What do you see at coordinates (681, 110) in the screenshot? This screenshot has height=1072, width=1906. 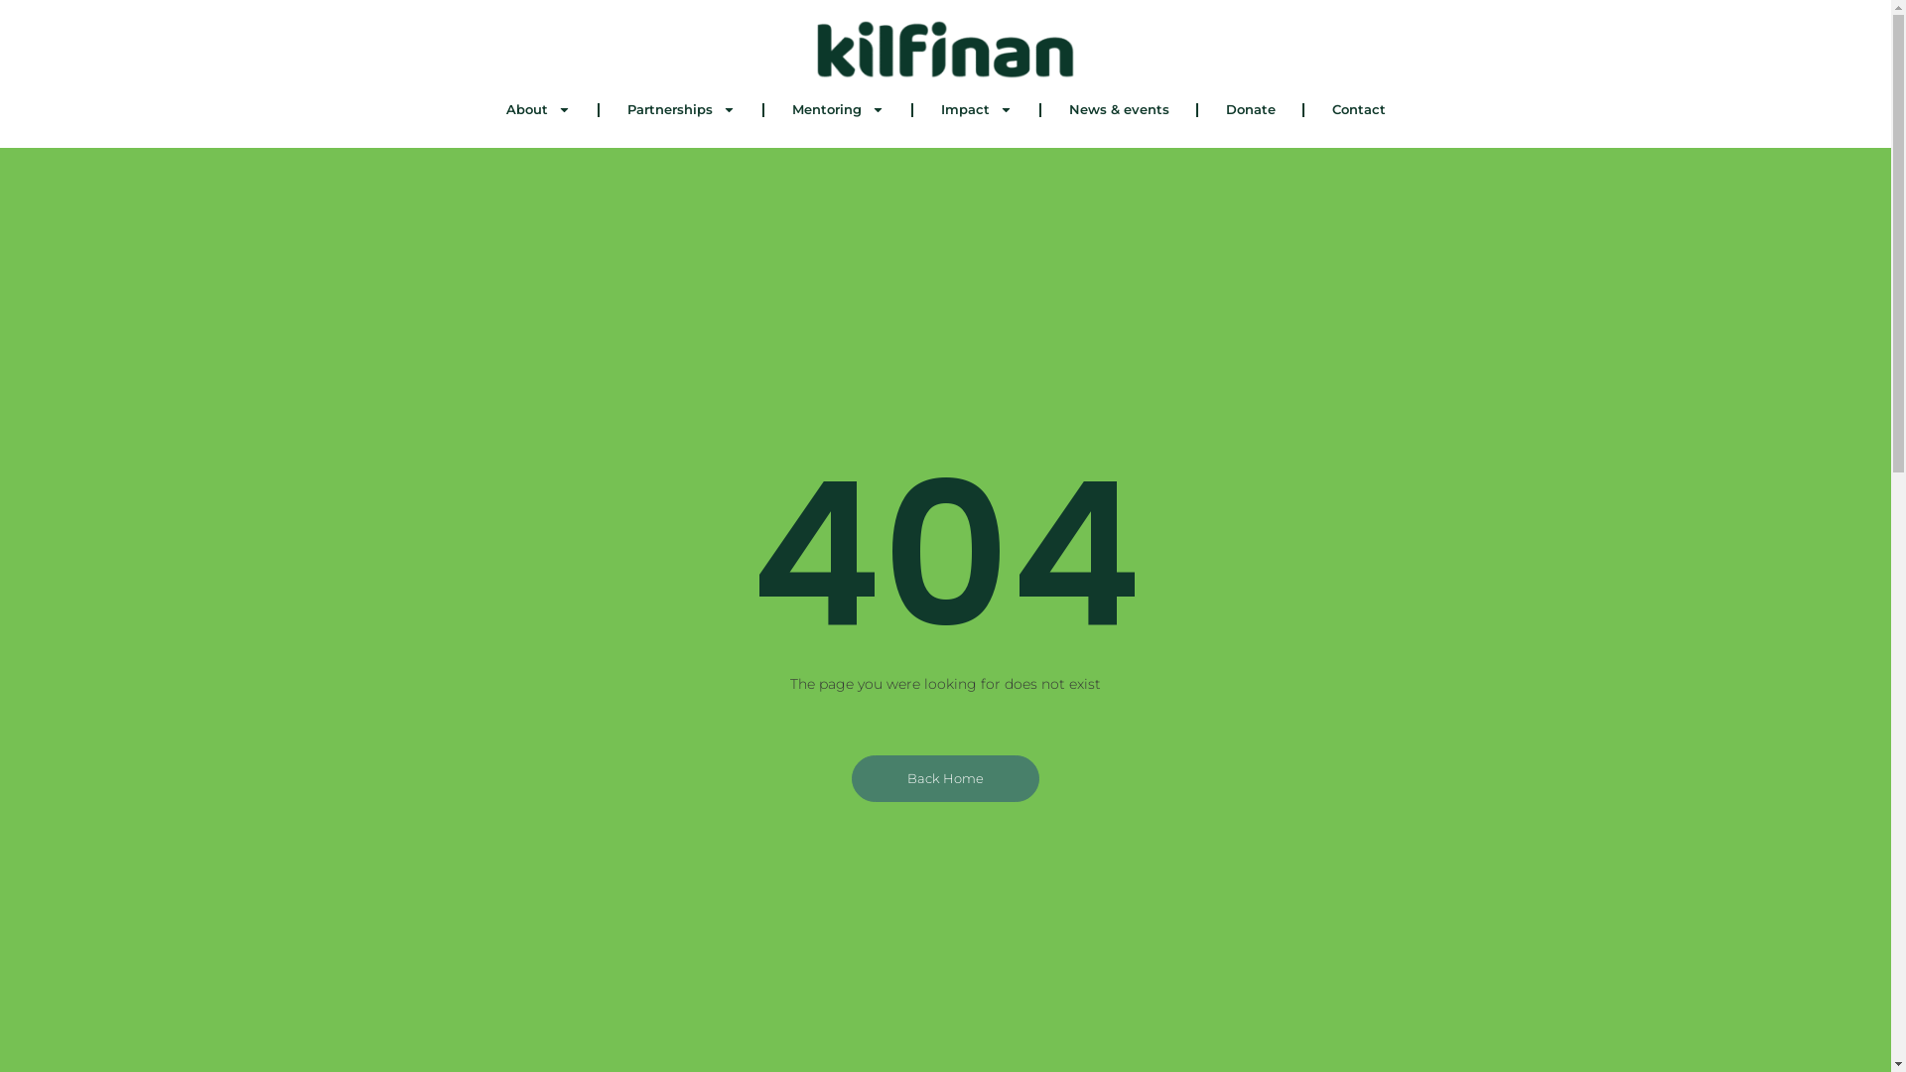 I see `Partnerships` at bounding box center [681, 110].